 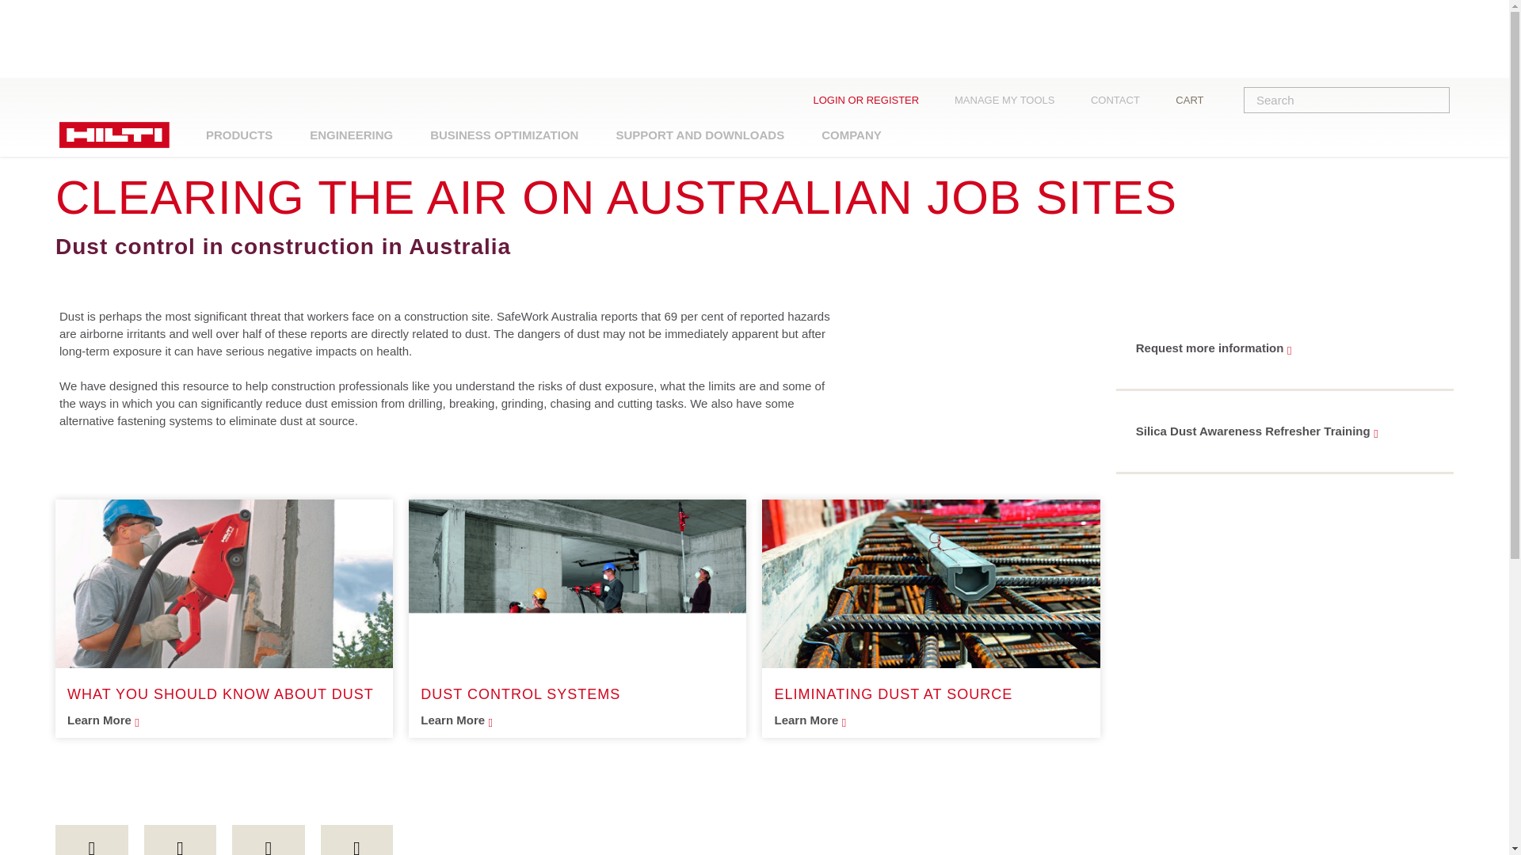 I want to click on Request more information, so click(x=1289, y=348).